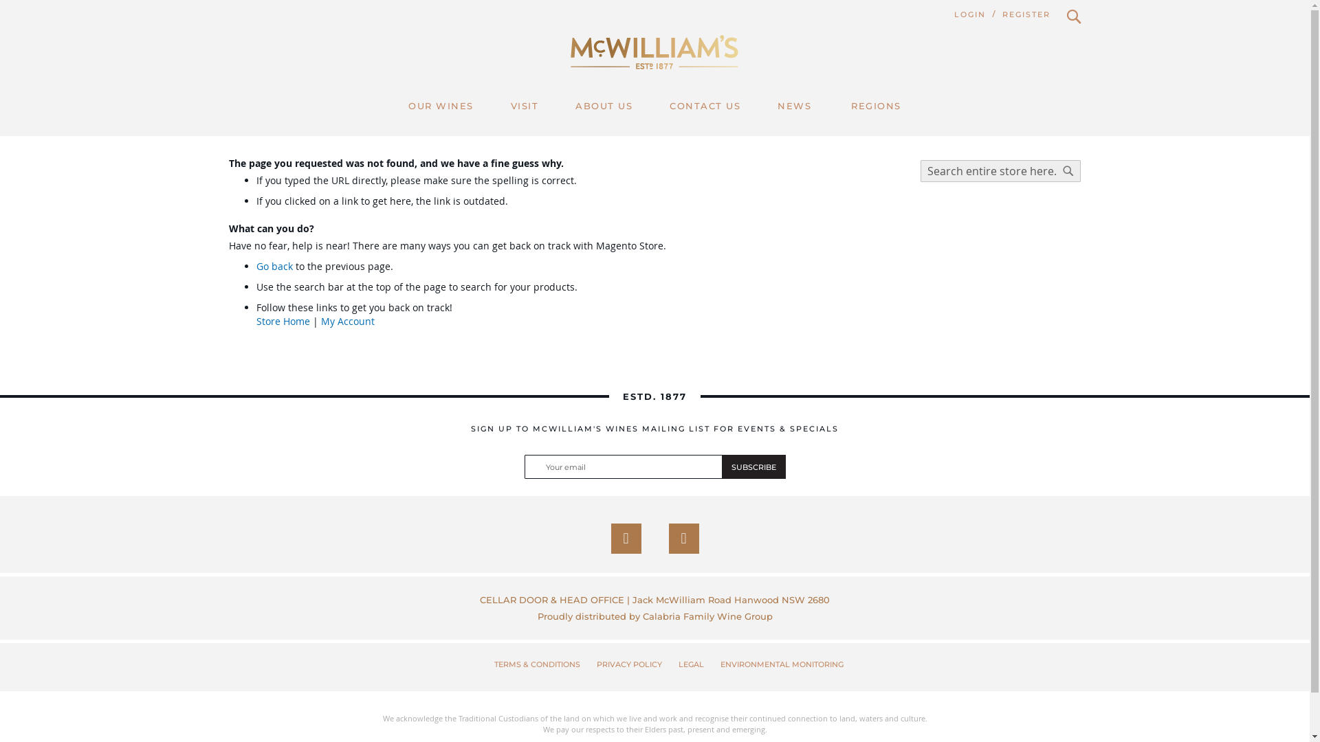 The width and height of the screenshot is (1320, 742). I want to click on PRIVACY POLICY, so click(630, 665).